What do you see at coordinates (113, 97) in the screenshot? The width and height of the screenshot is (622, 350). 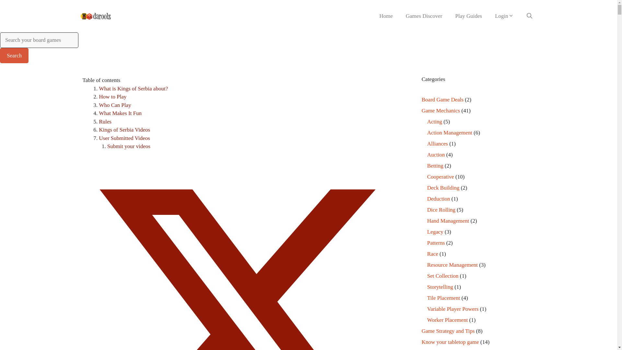 I see `How to Play` at bounding box center [113, 97].